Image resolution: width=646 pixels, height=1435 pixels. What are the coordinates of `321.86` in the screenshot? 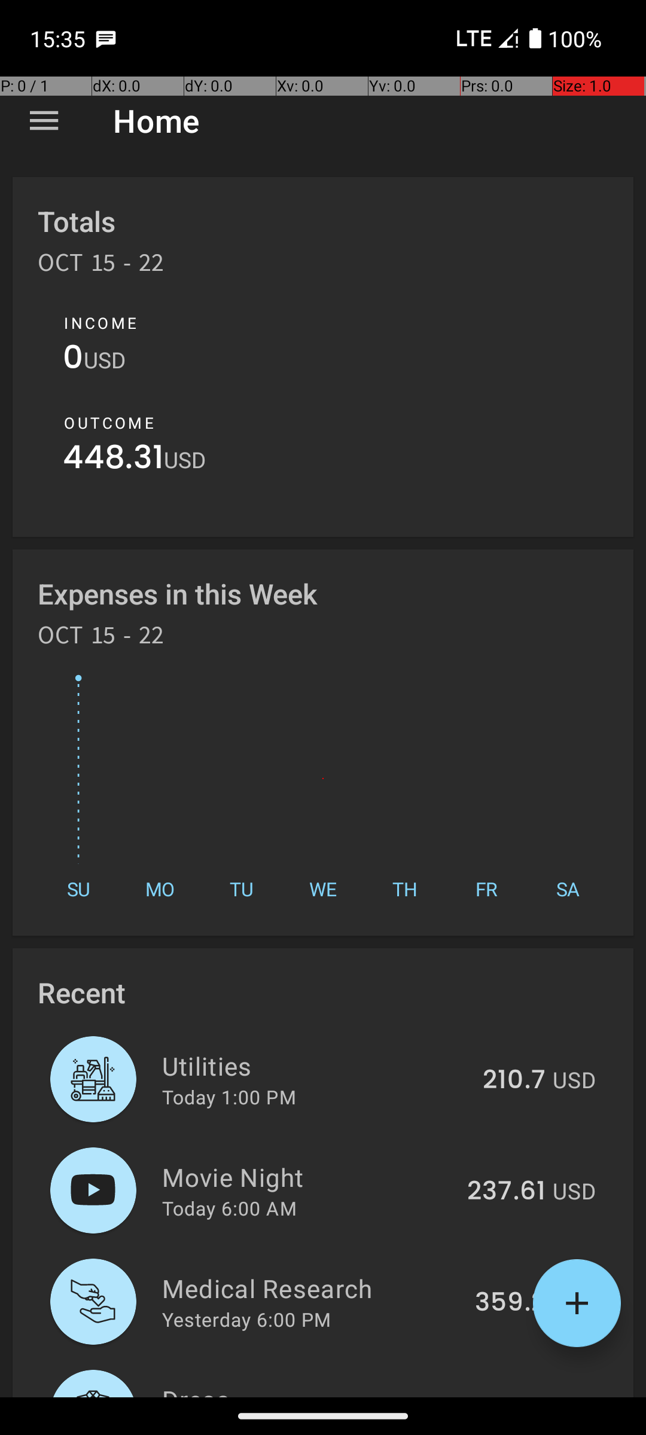 It's located at (505, 1396).